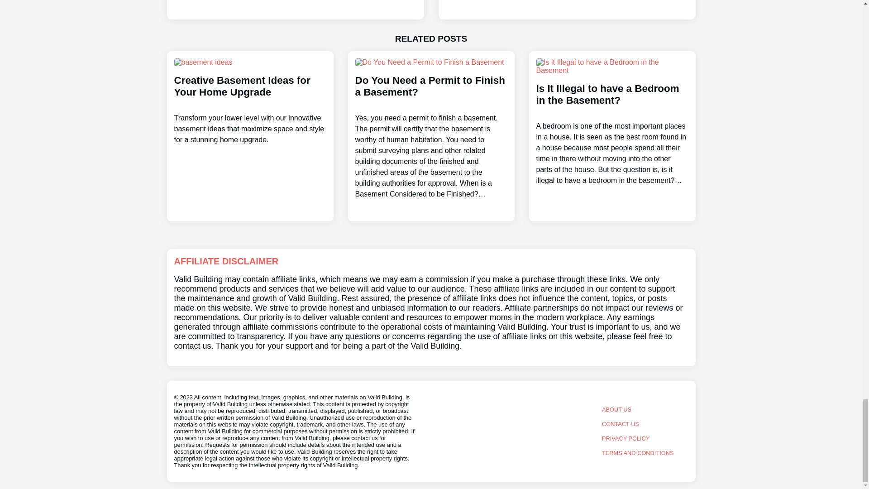 The image size is (869, 489). I want to click on Creative Basement Ideas for Your Home Upgrade, so click(250, 101).